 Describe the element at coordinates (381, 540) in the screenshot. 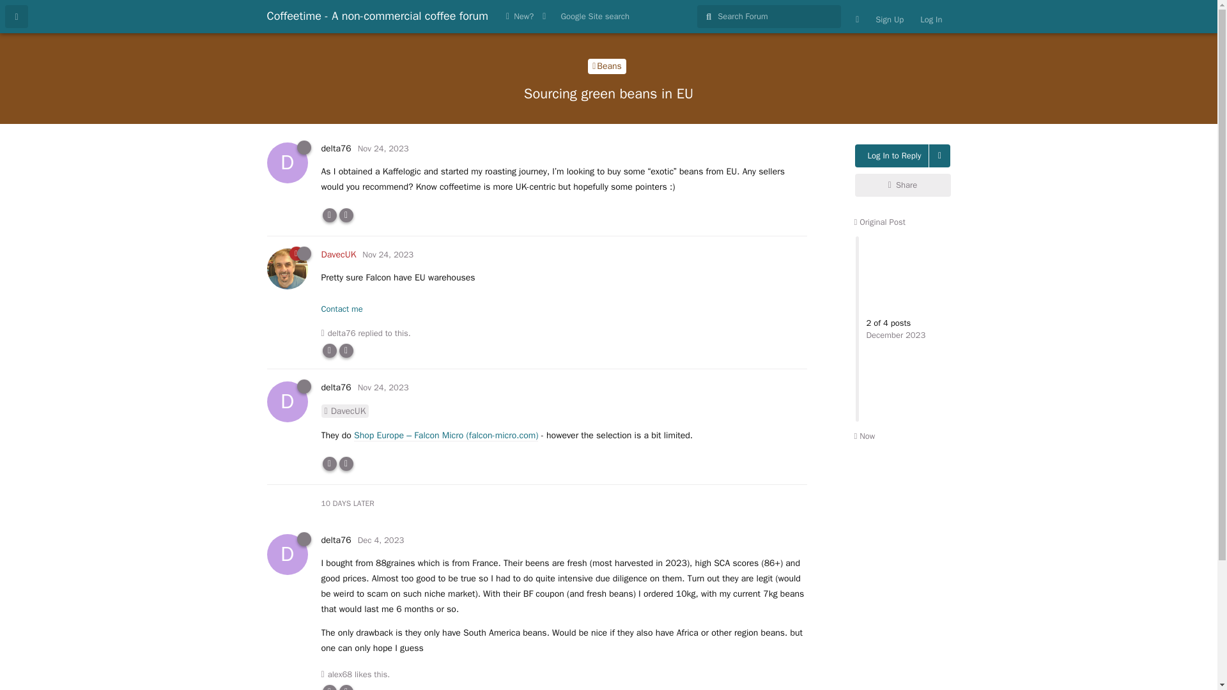

I see `Share` at that location.